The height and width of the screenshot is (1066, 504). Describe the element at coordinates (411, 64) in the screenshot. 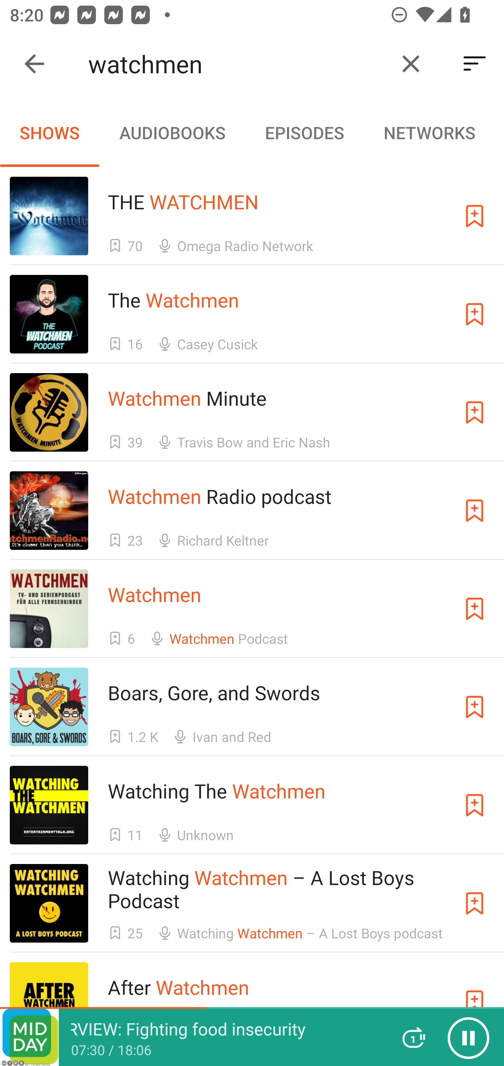

I see `Clear query` at that location.